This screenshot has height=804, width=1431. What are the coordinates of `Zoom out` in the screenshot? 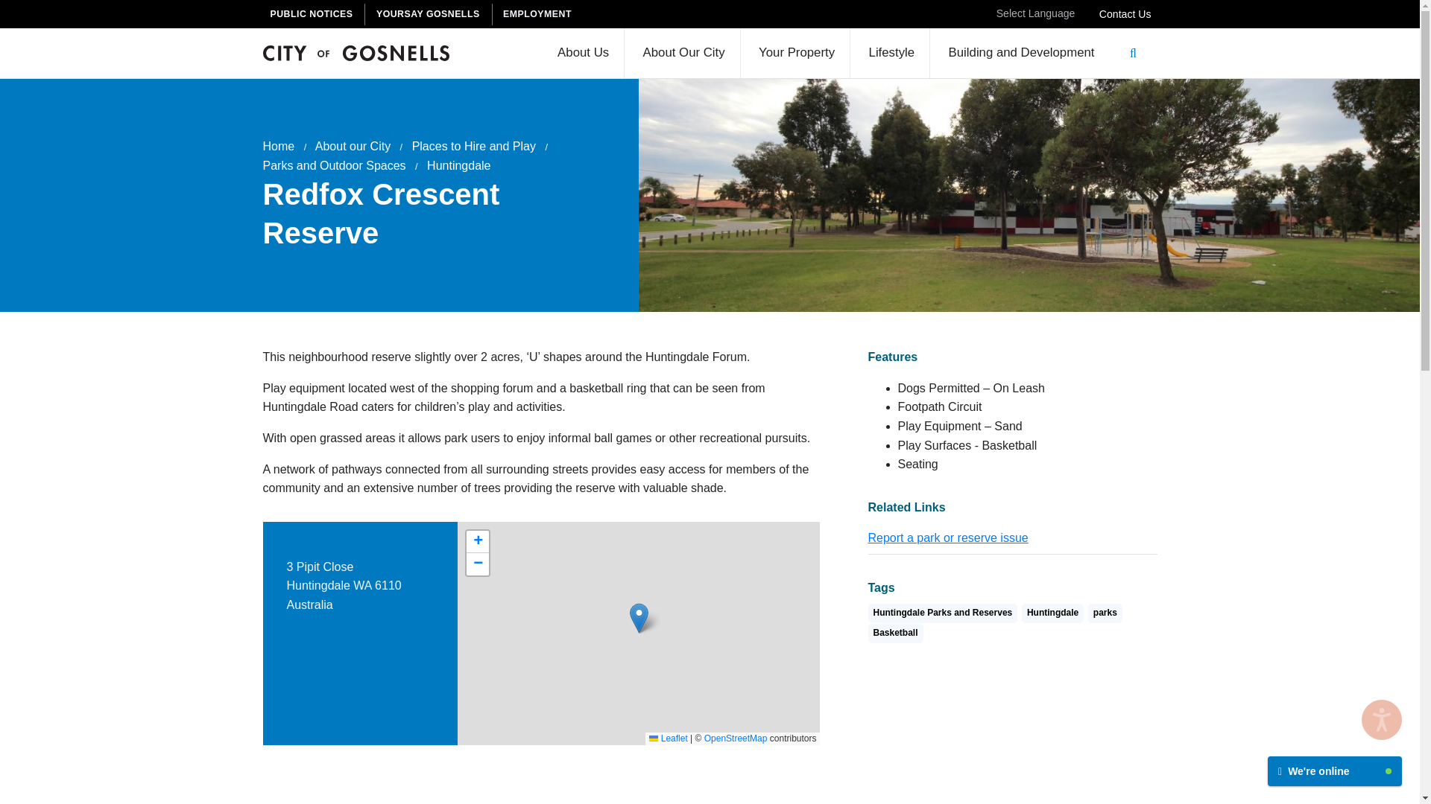 It's located at (477, 564).